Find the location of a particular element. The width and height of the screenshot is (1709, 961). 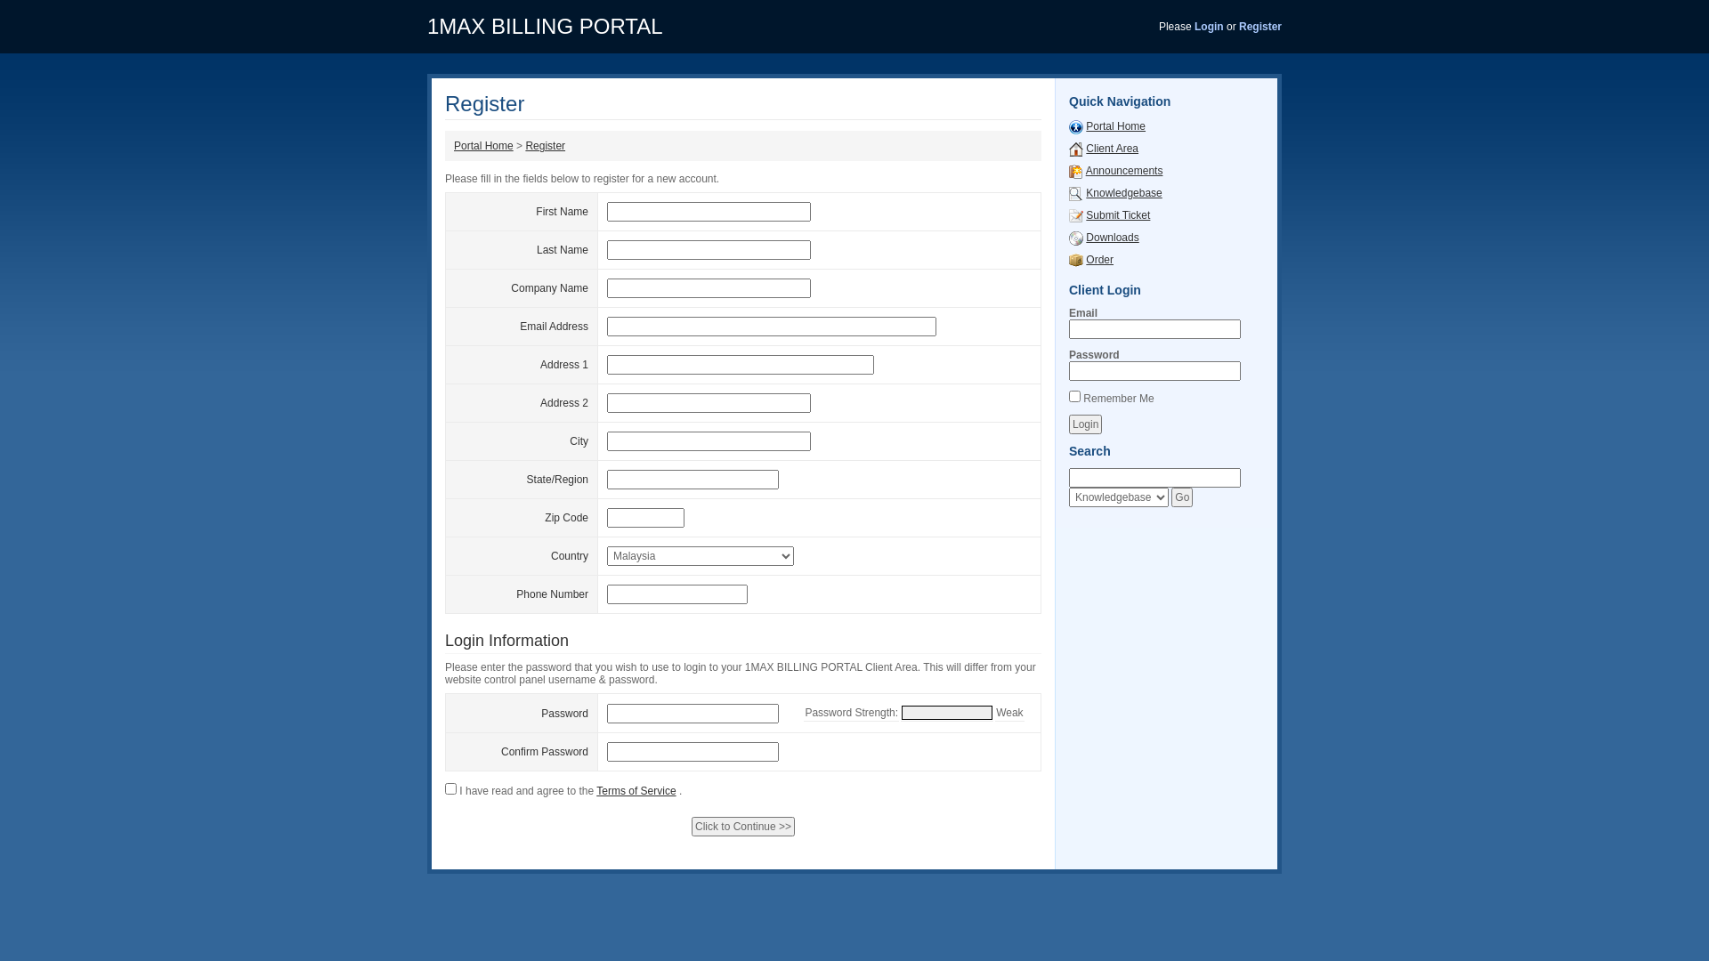

Client Area is located at coordinates (1113, 149).